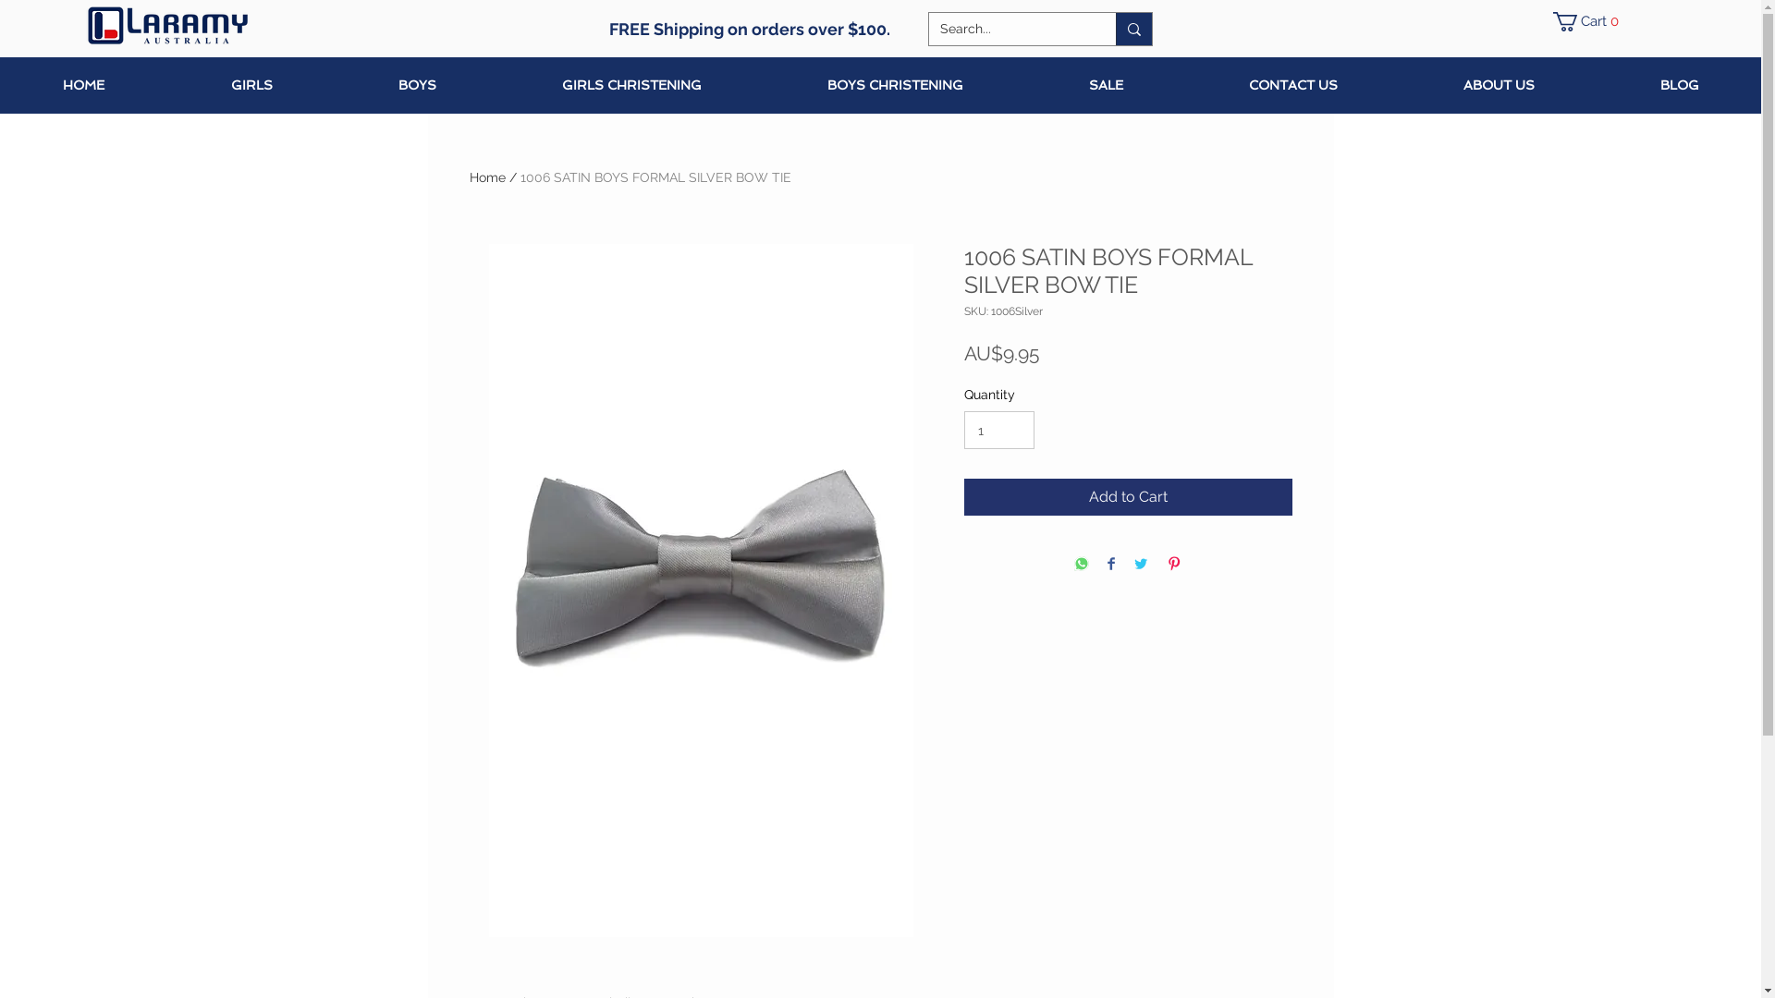 This screenshot has height=998, width=1775. What do you see at coordinates (83, 85) in the screenshot?
I see `HOME` at bounding box center [83, 85].